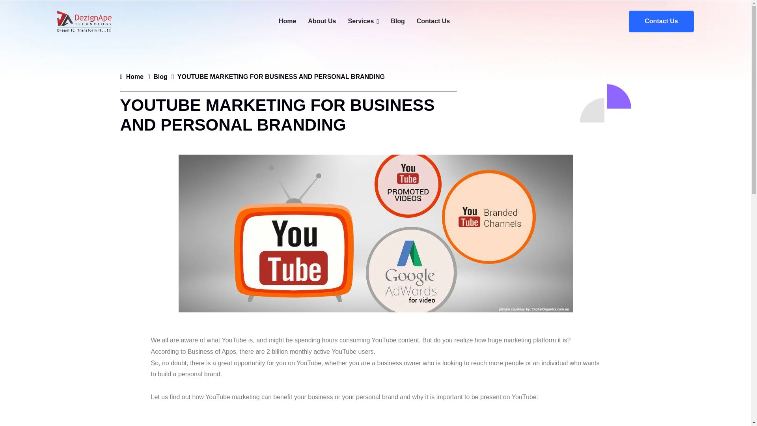 The height and width of the screenshot is (426, 757). Describe the element at coordinates (363, 21) in the screenshot. I see `Services` at that location.